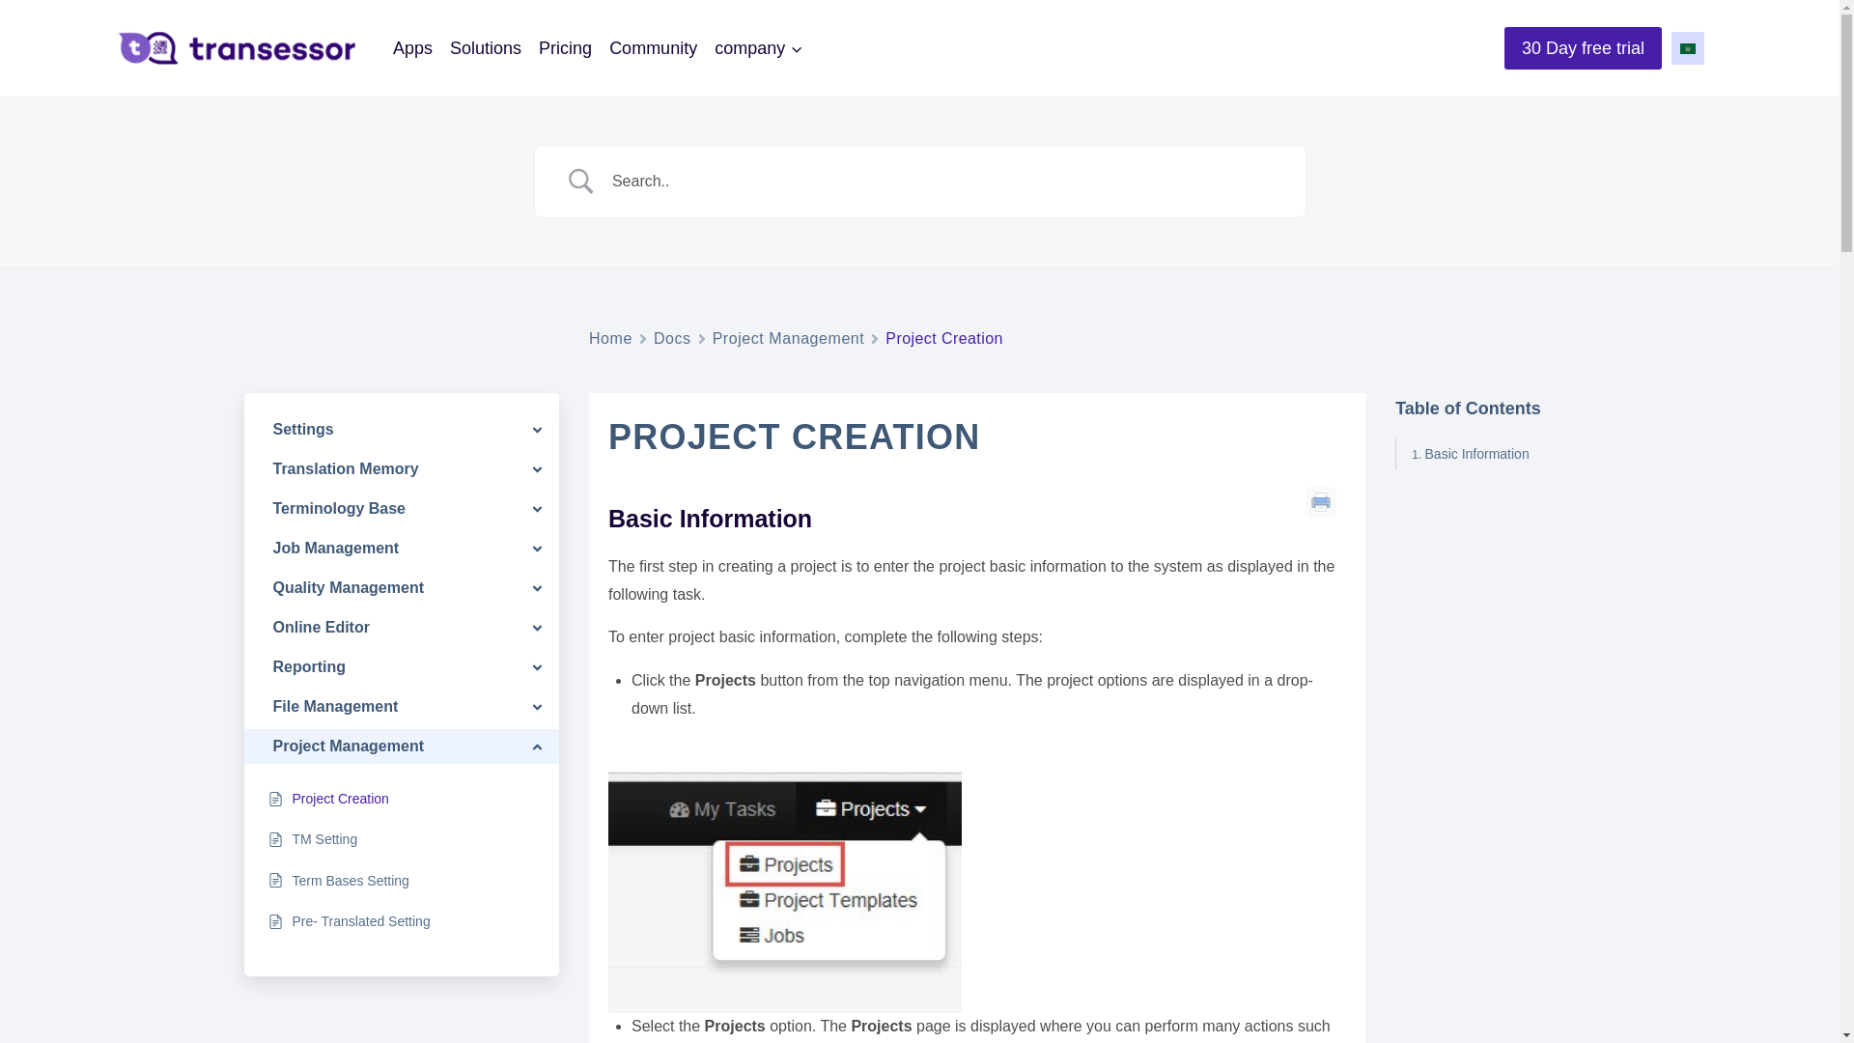 The image size is (1854, 1043). What do you see at coordinates (610, 338) in the screenshot?
I see `Home` at bounding box center [610, 338].